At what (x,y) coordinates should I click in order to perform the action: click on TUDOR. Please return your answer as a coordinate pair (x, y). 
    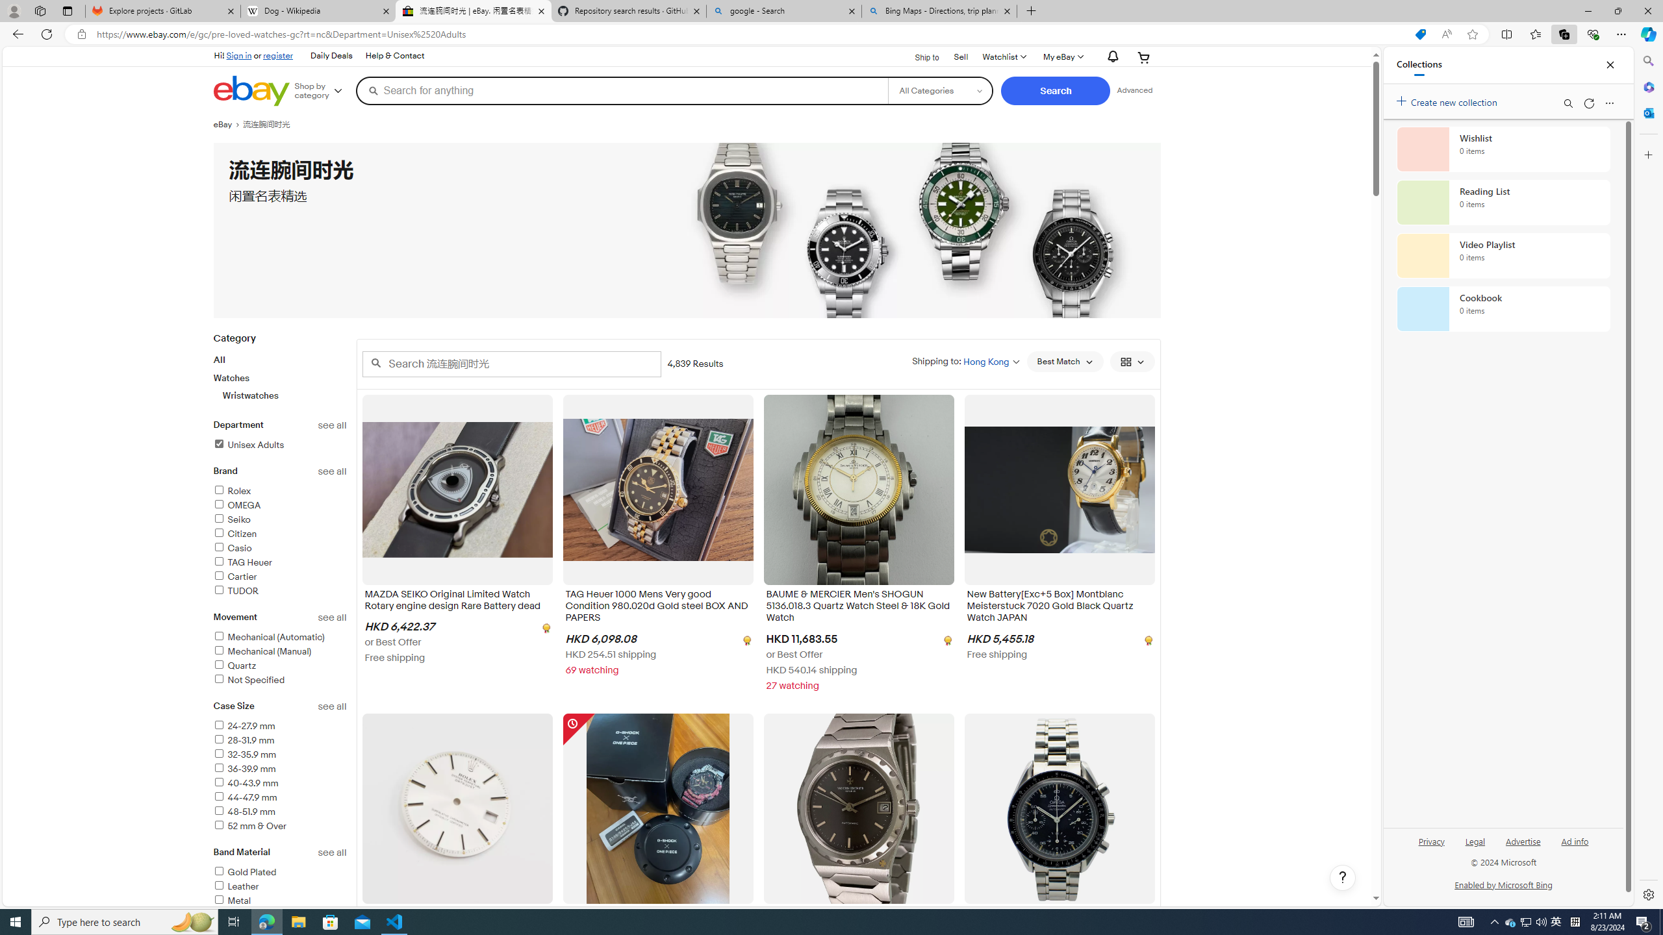
    Looking at the image, I should click on (280, 592).